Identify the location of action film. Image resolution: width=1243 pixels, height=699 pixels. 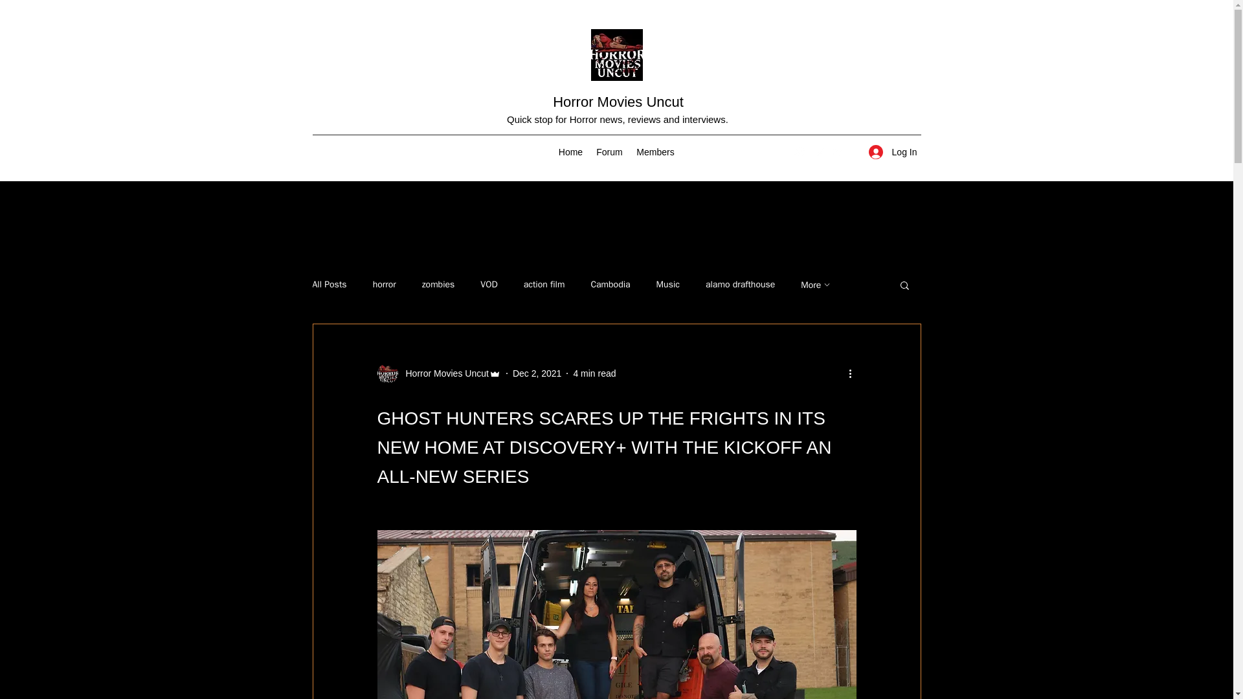
(544, 285).